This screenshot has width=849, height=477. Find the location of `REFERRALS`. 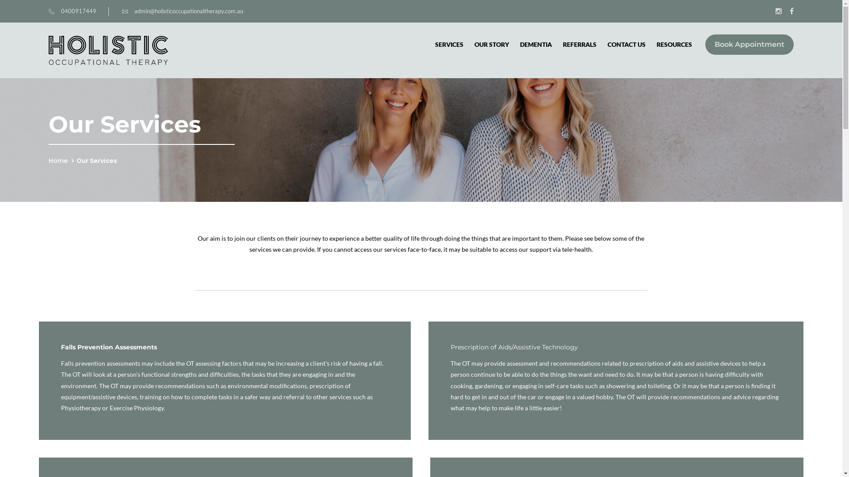

REFERRALS is located at coordinates (580, 45).